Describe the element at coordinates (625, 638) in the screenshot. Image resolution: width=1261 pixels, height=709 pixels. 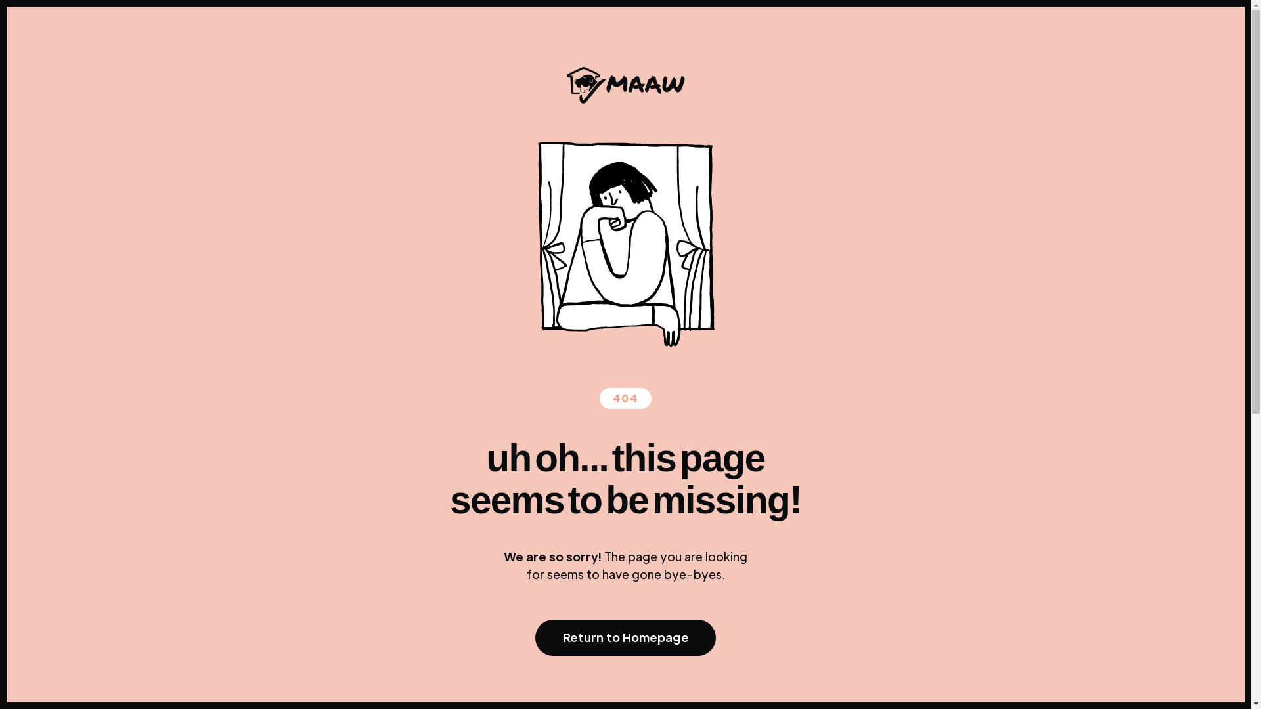
I see `Return to Homepage` at that location.